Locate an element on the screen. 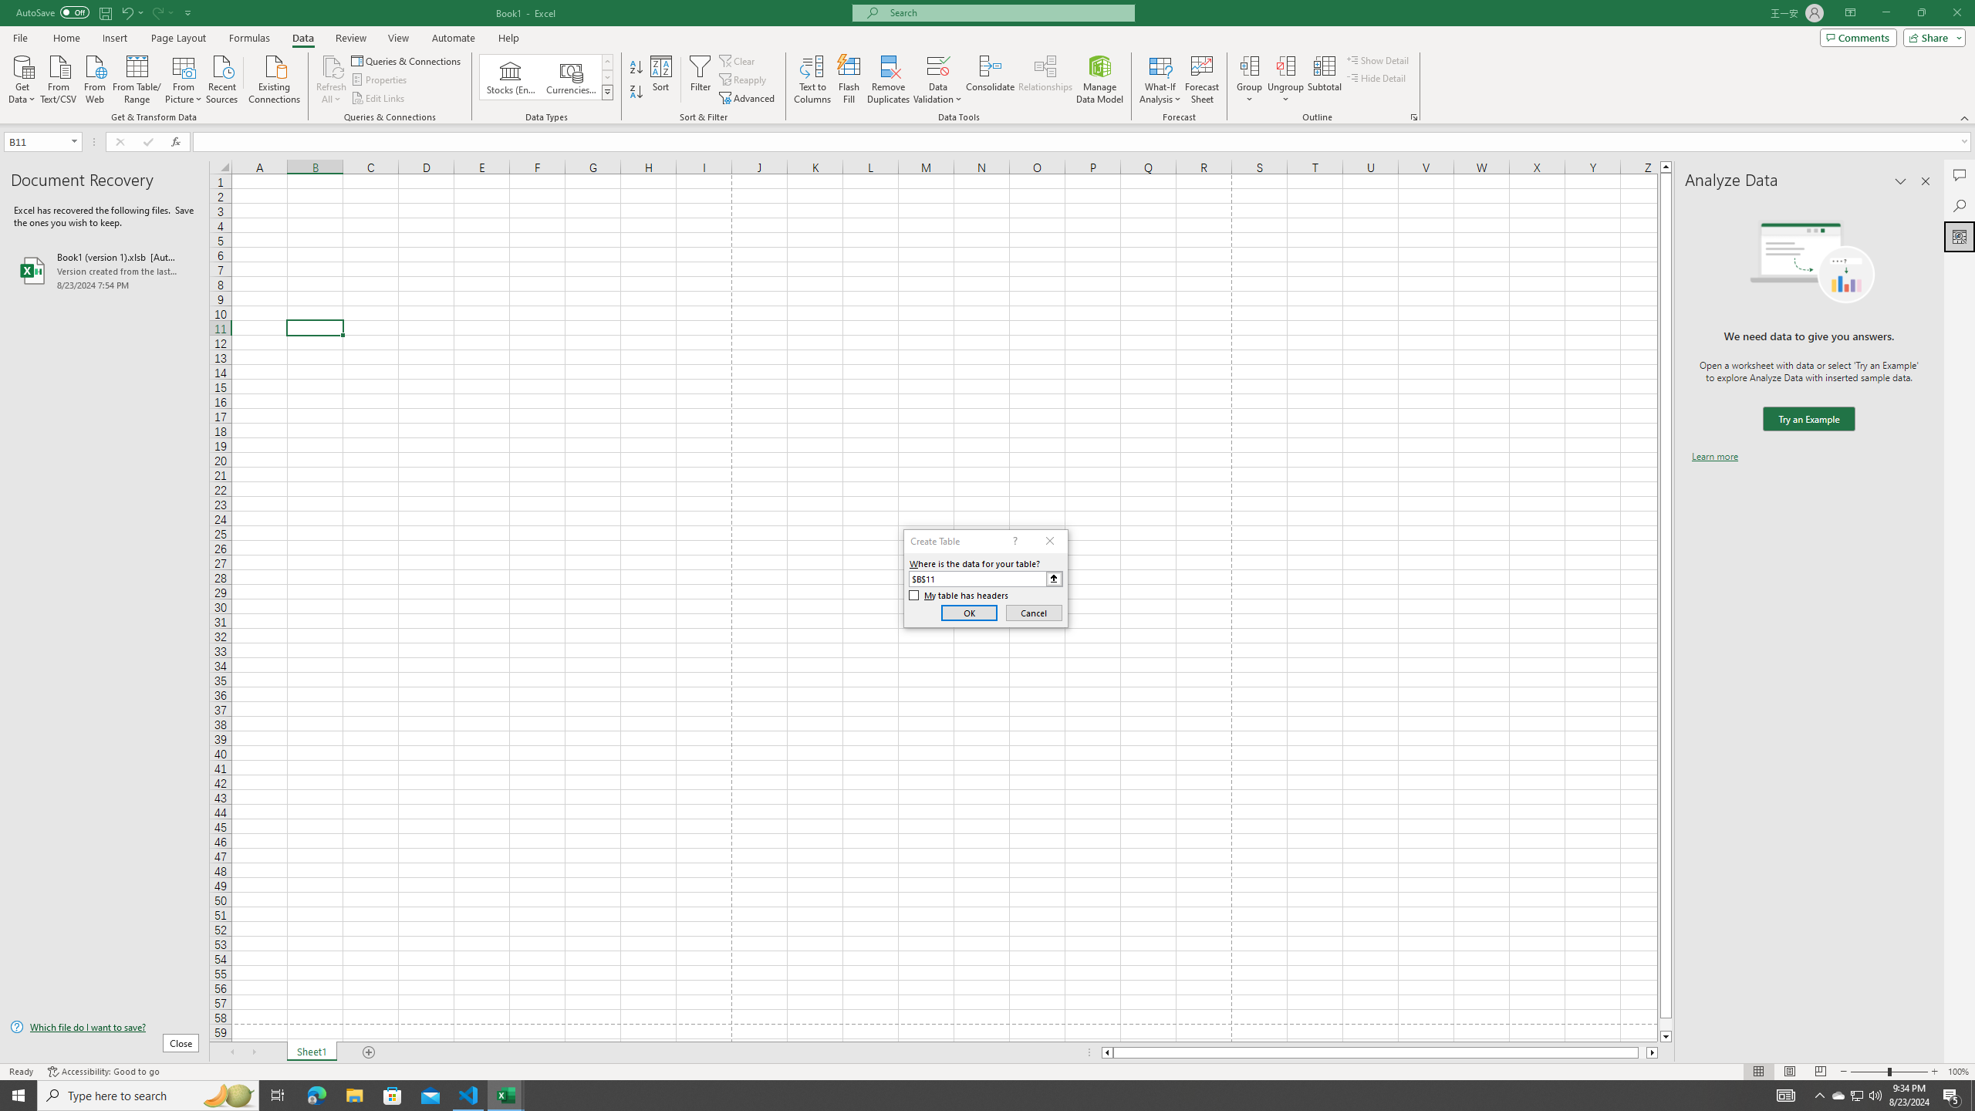 The height and width of the screenshot is (1111, 1975). Microsoft search is located at coordinates (1008, 12).